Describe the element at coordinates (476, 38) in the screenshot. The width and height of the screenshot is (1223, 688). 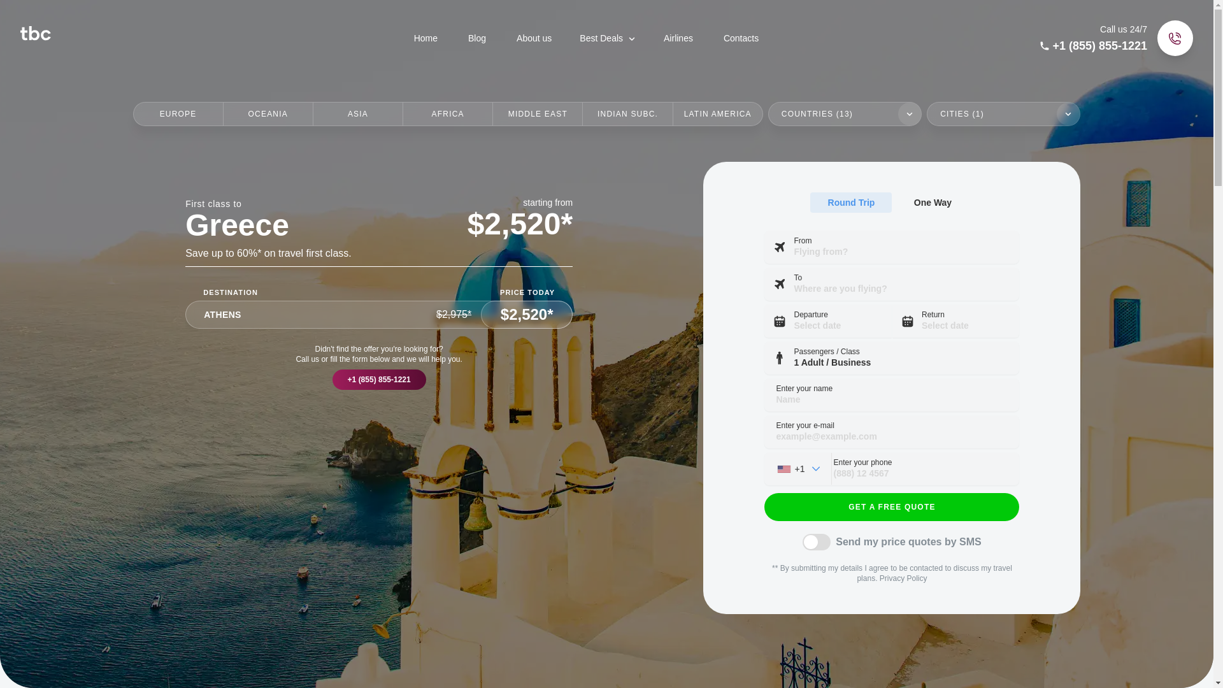
I see `Blog` at that location.